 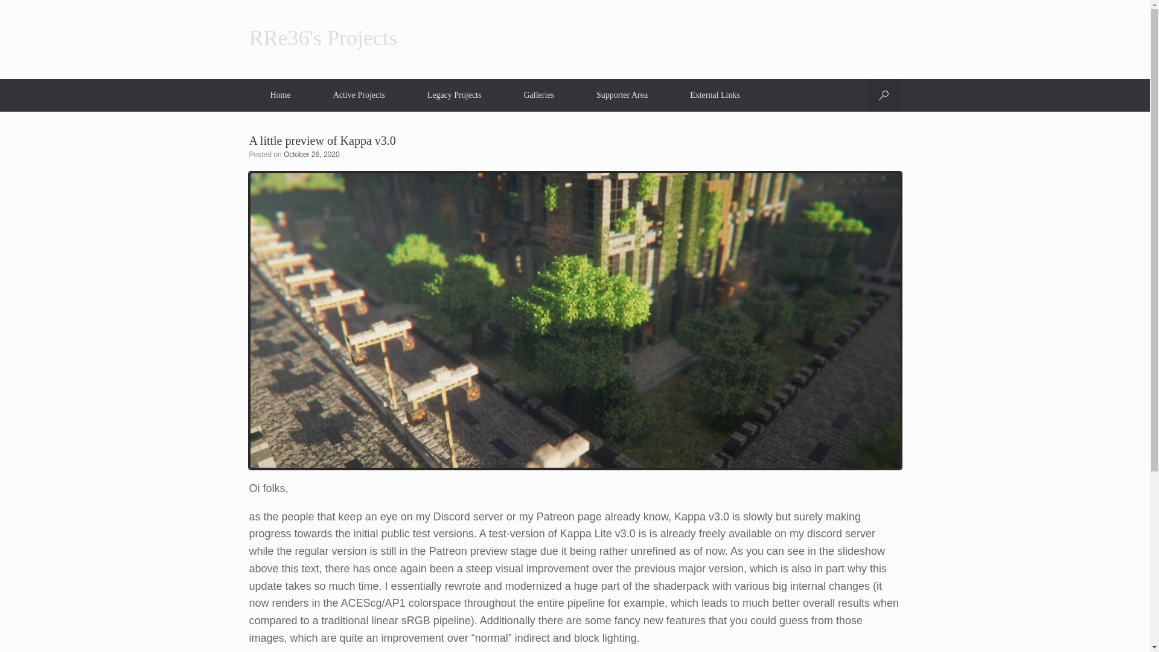 What do you see at coordinates (359, 95) in the screenshot?
I see `Active Projects` at bounding box center [359, 95].